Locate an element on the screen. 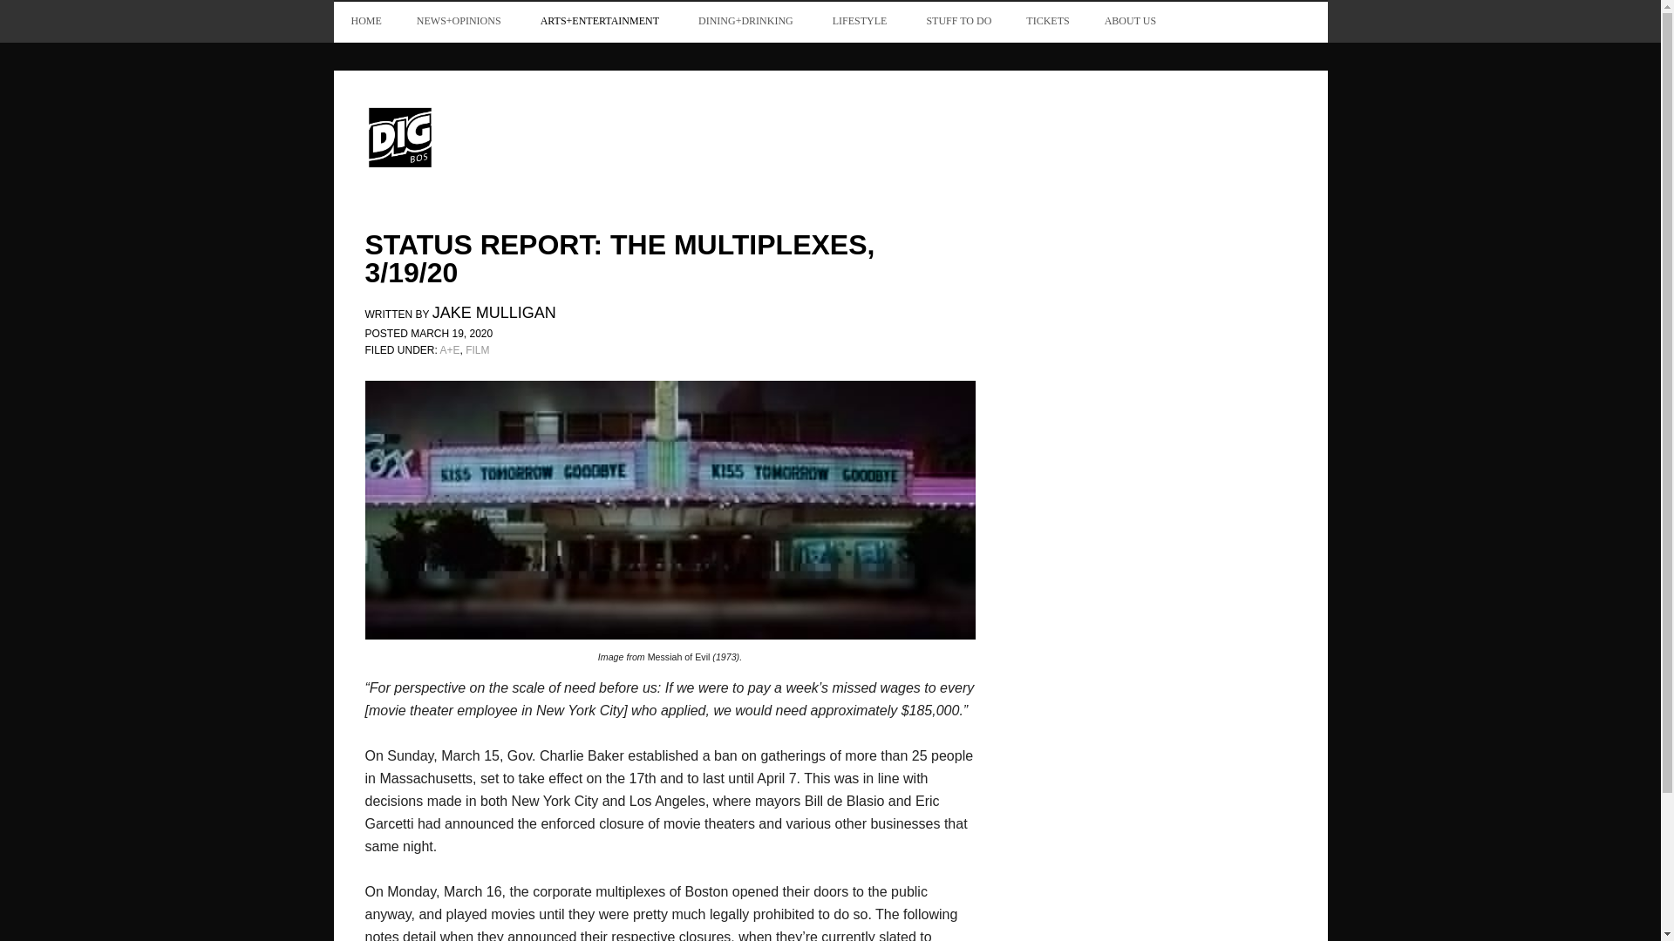 This screenshot has width=1674, height=941. DIG BOS is located at coordinates (481, 136).